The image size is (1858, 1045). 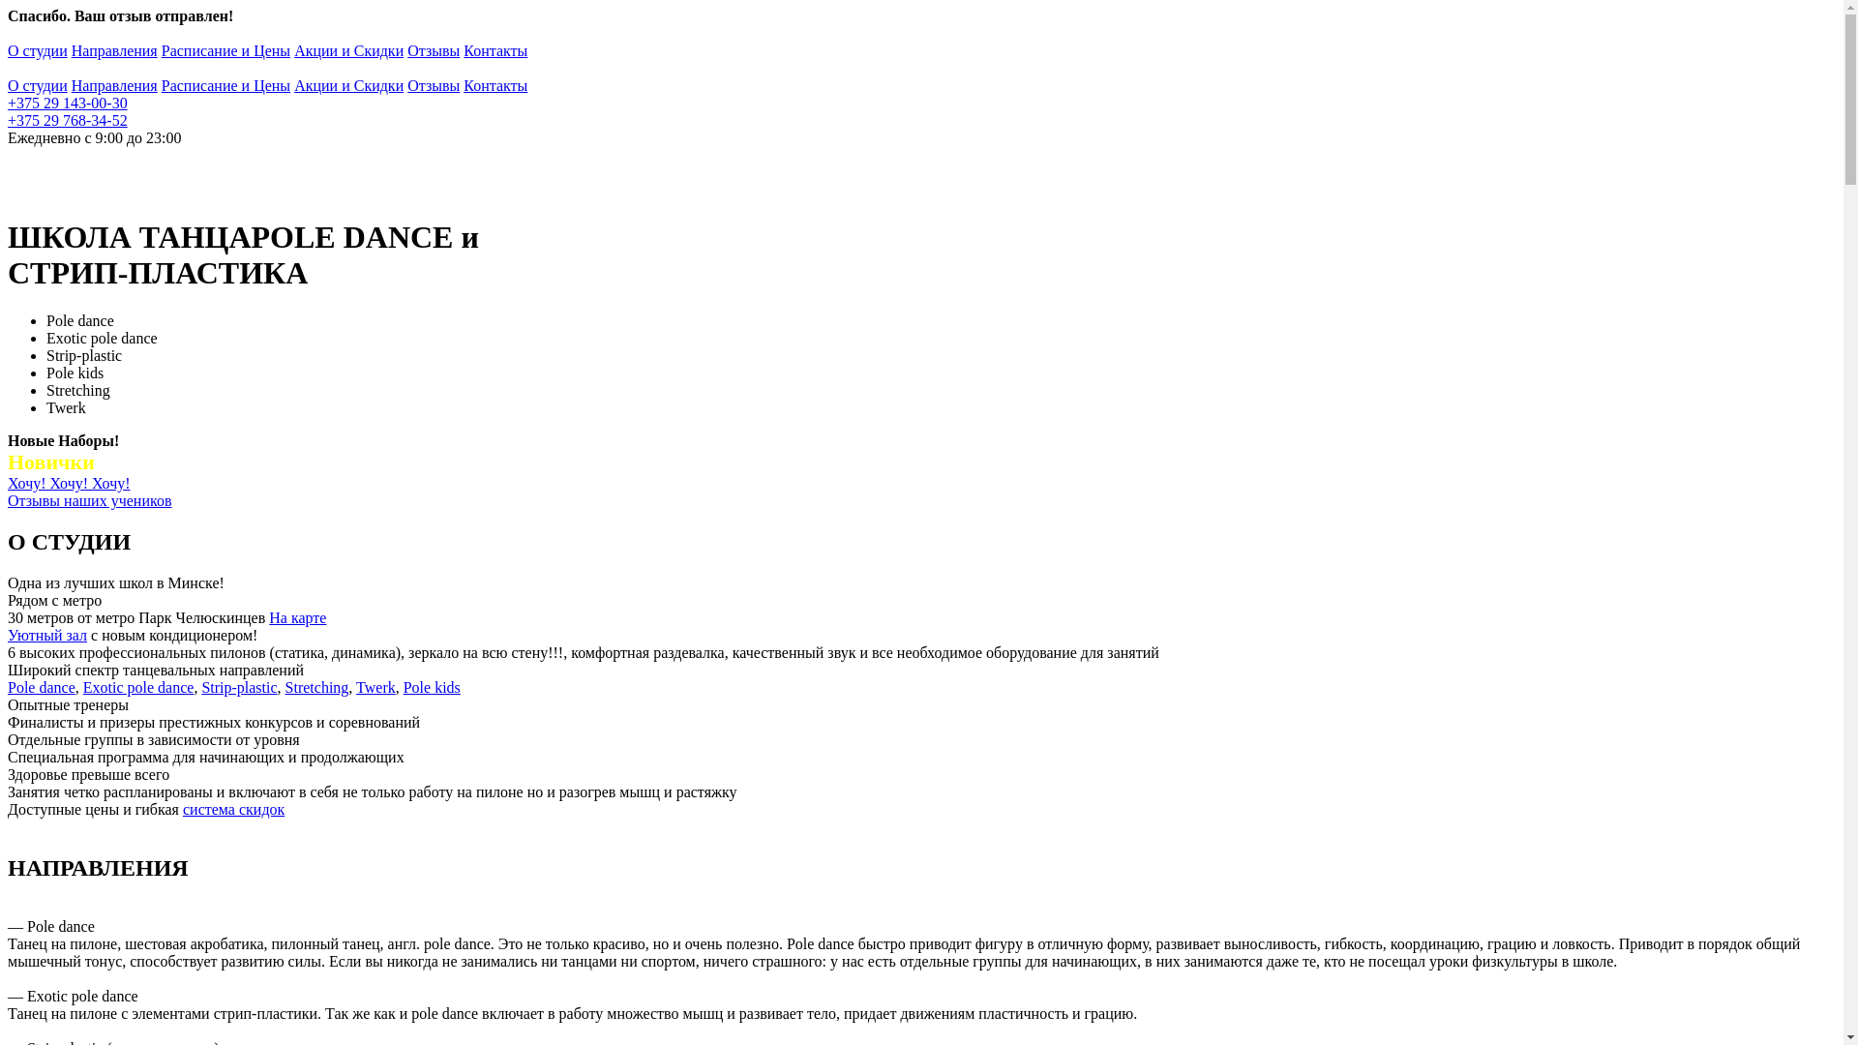 I want to click on Exotic pole dance, so click(x=139, y=687).